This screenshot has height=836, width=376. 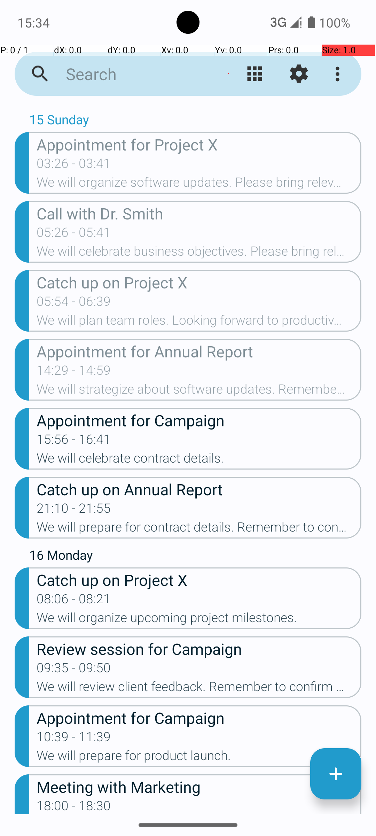 What do you see at coordinates (199, 460) in the screenshot?
I see `We will celebrate contract details.` at bounding box center [199, 460].